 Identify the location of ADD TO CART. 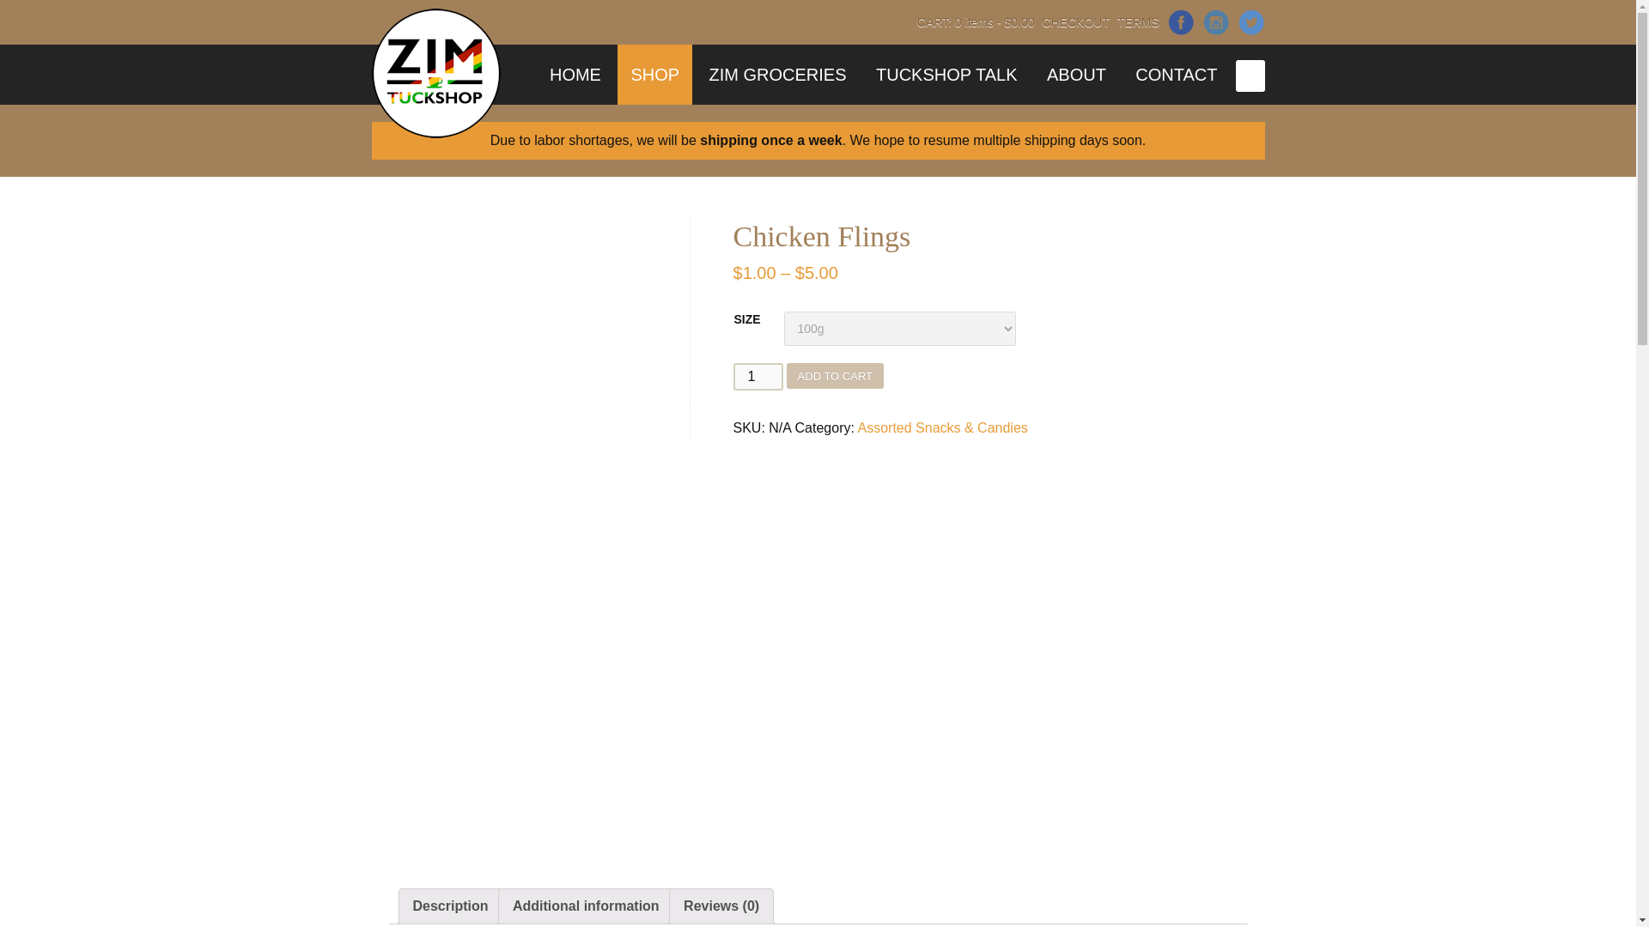
(835, 376).